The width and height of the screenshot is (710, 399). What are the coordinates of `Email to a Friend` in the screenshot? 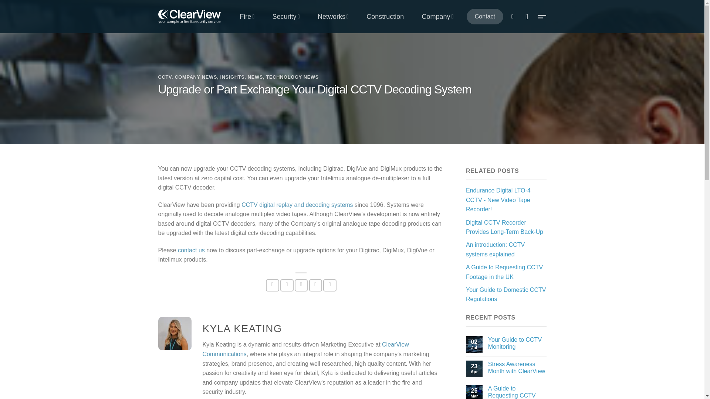 It's located at (301, 285).